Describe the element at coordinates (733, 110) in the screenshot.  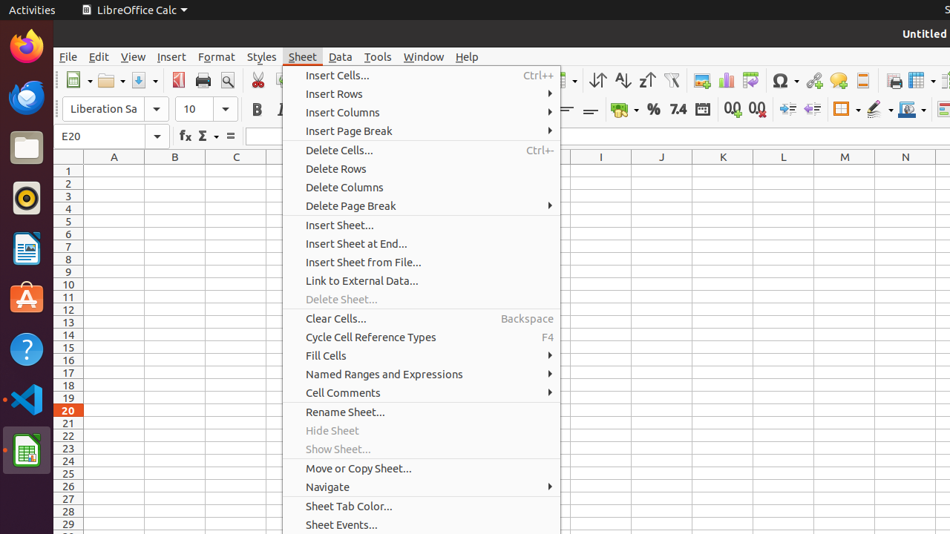
I see `Add Decimal Place` at that location.